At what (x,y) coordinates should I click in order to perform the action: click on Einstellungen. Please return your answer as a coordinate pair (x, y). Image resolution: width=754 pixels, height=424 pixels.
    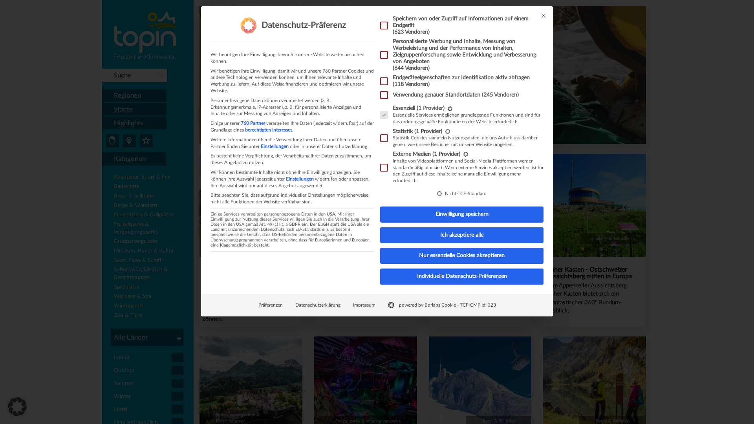
    Looking at the image, I should click on (300, 179).